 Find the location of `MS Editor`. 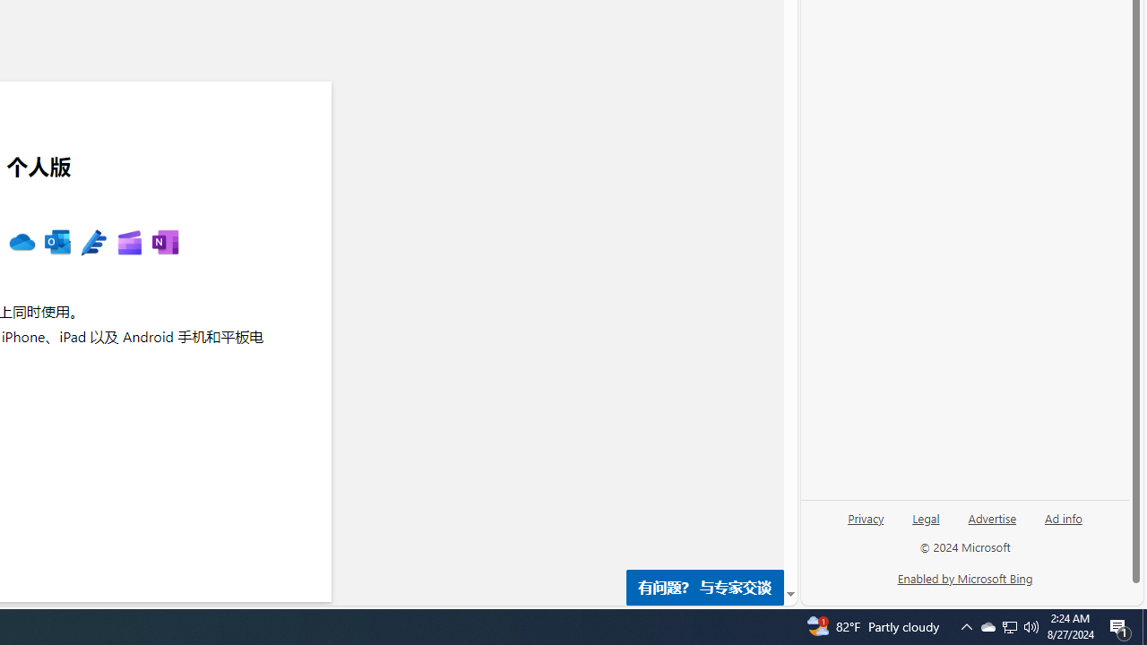

MS Editor is located at coordinates (93, 244).